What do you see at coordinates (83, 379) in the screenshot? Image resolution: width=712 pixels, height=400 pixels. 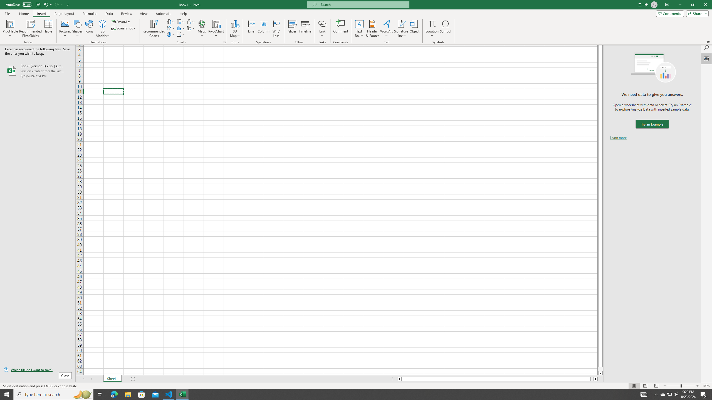 I see `Scroll Left` at bounding box center [83, 379].